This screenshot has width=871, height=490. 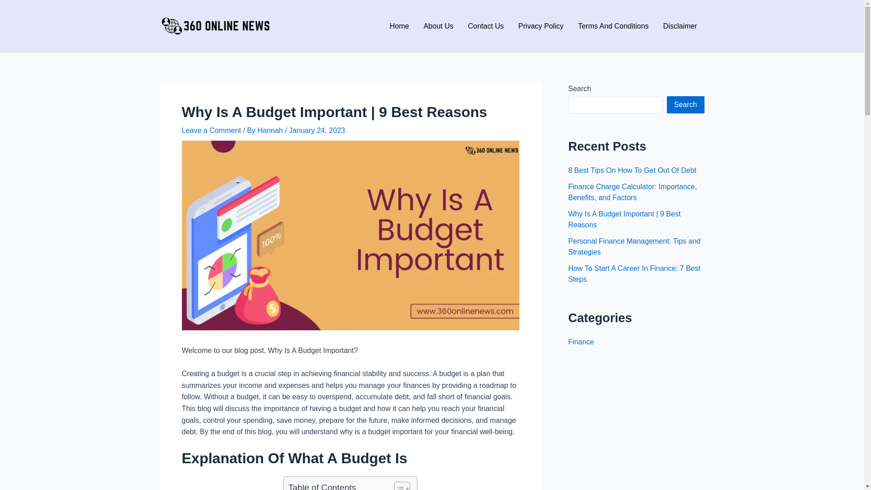 I want to click on Why Is A Budget Important | 9 Best Reasons, so click(x=624, y=220).